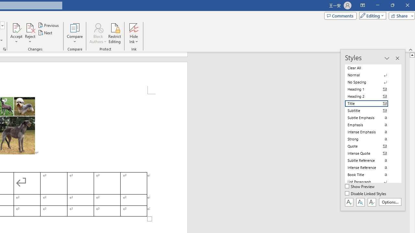 The width and height of the screenshot is (415, 233). What do you see at coordinates (360, 187) in the screenshot?
I see `Show Preview` at bounding box center [360, 187].